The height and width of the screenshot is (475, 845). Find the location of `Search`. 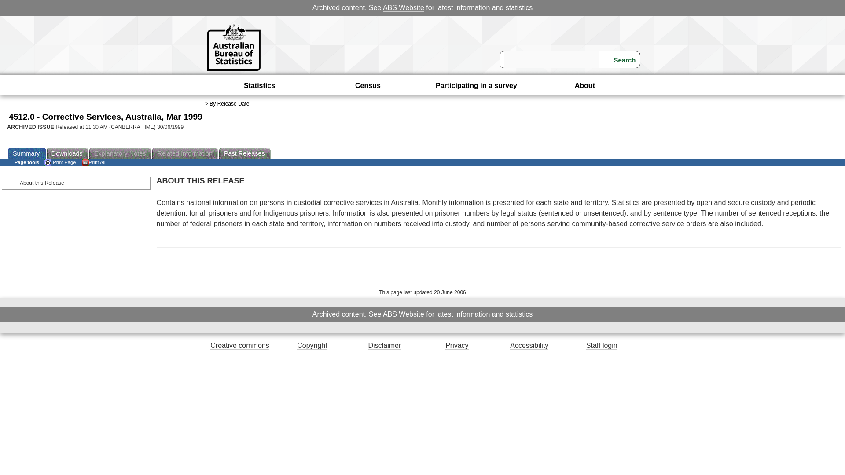

Search is located at coordinates (619, 60).